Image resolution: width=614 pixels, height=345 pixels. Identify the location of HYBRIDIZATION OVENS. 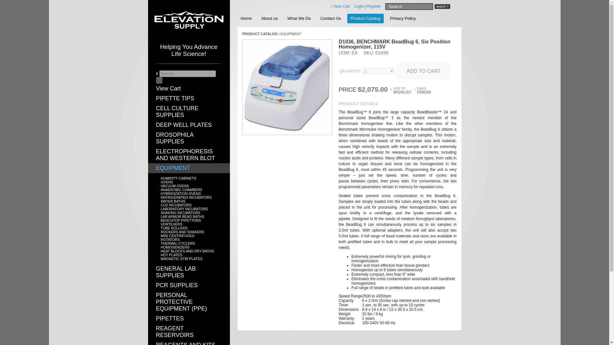
(180, 194).